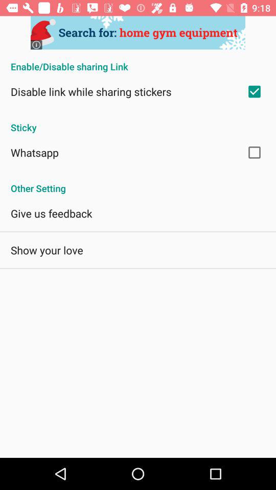  Describe the element at coordinates (138, 61) in the screenshot. I see `flip to enable disable sharing` at that location.